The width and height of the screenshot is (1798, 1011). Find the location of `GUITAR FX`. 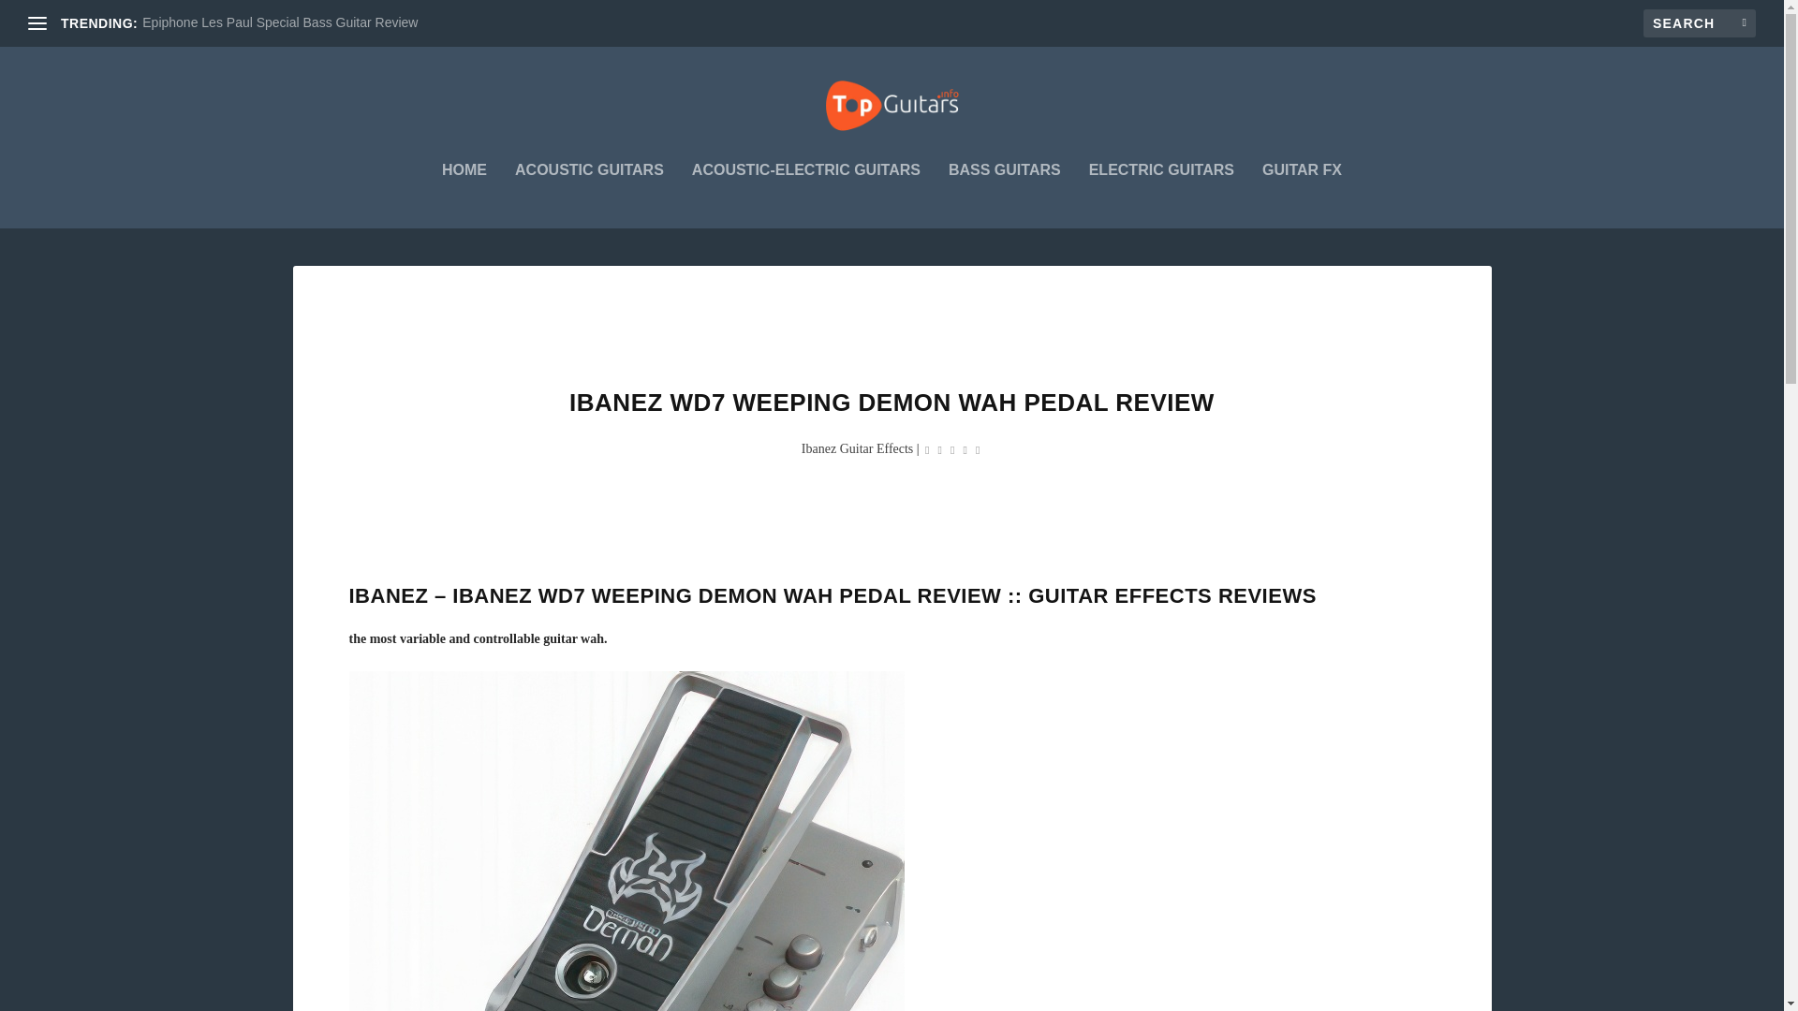

GUITAR FX is located at coordinates (1302, 195).